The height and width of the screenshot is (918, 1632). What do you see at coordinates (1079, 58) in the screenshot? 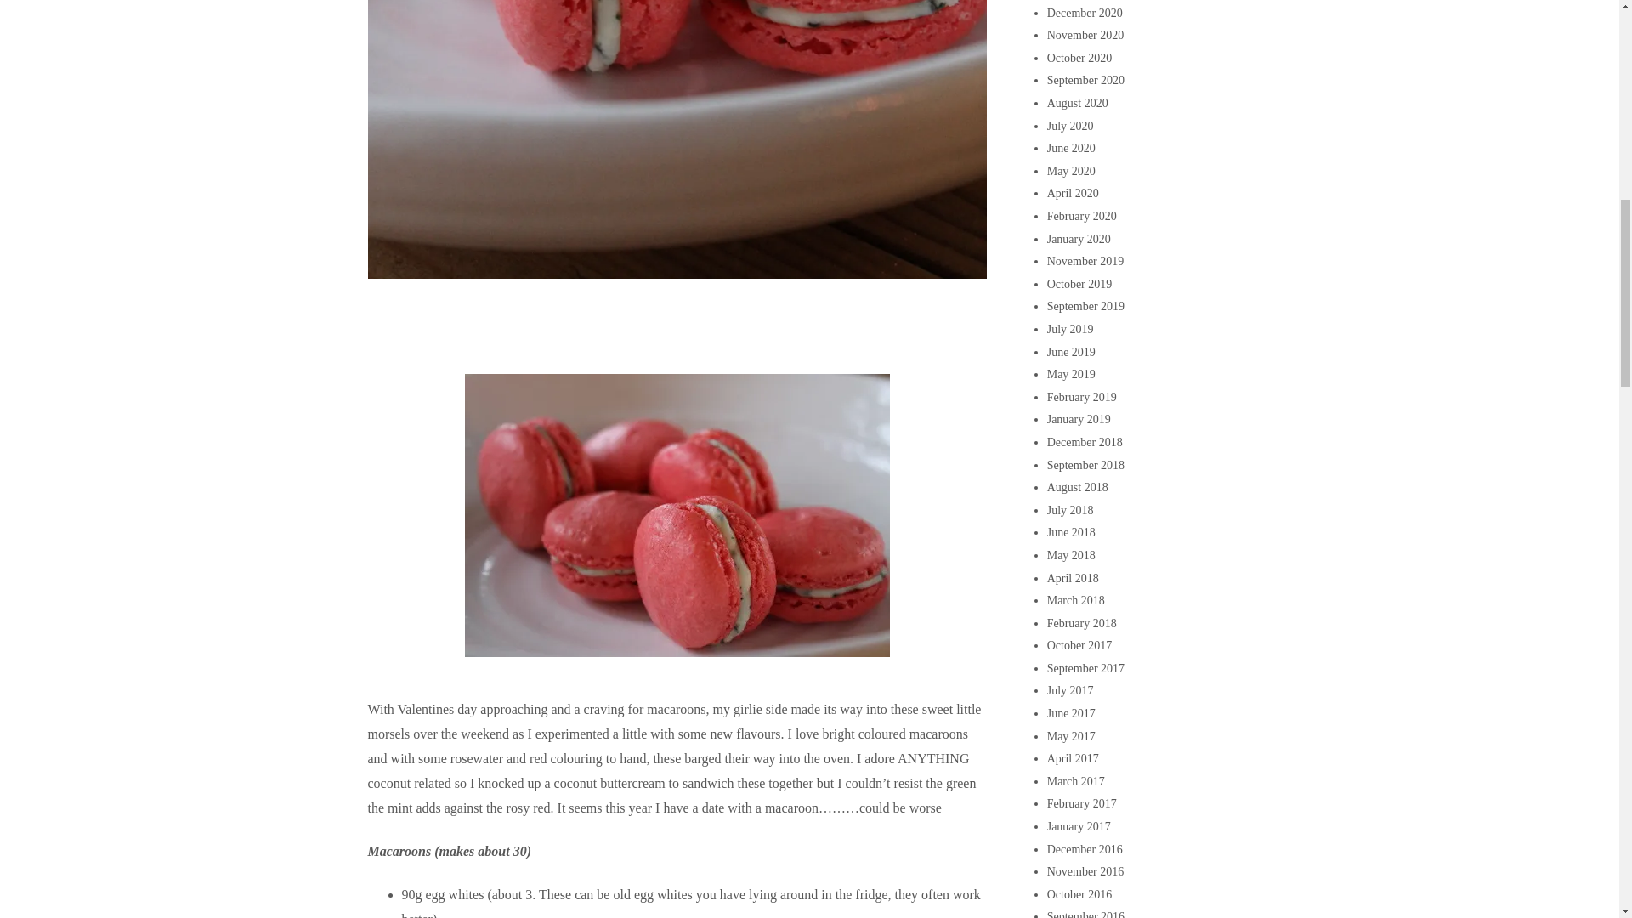
I see `October 2020` at bounding box center [1079, 58].